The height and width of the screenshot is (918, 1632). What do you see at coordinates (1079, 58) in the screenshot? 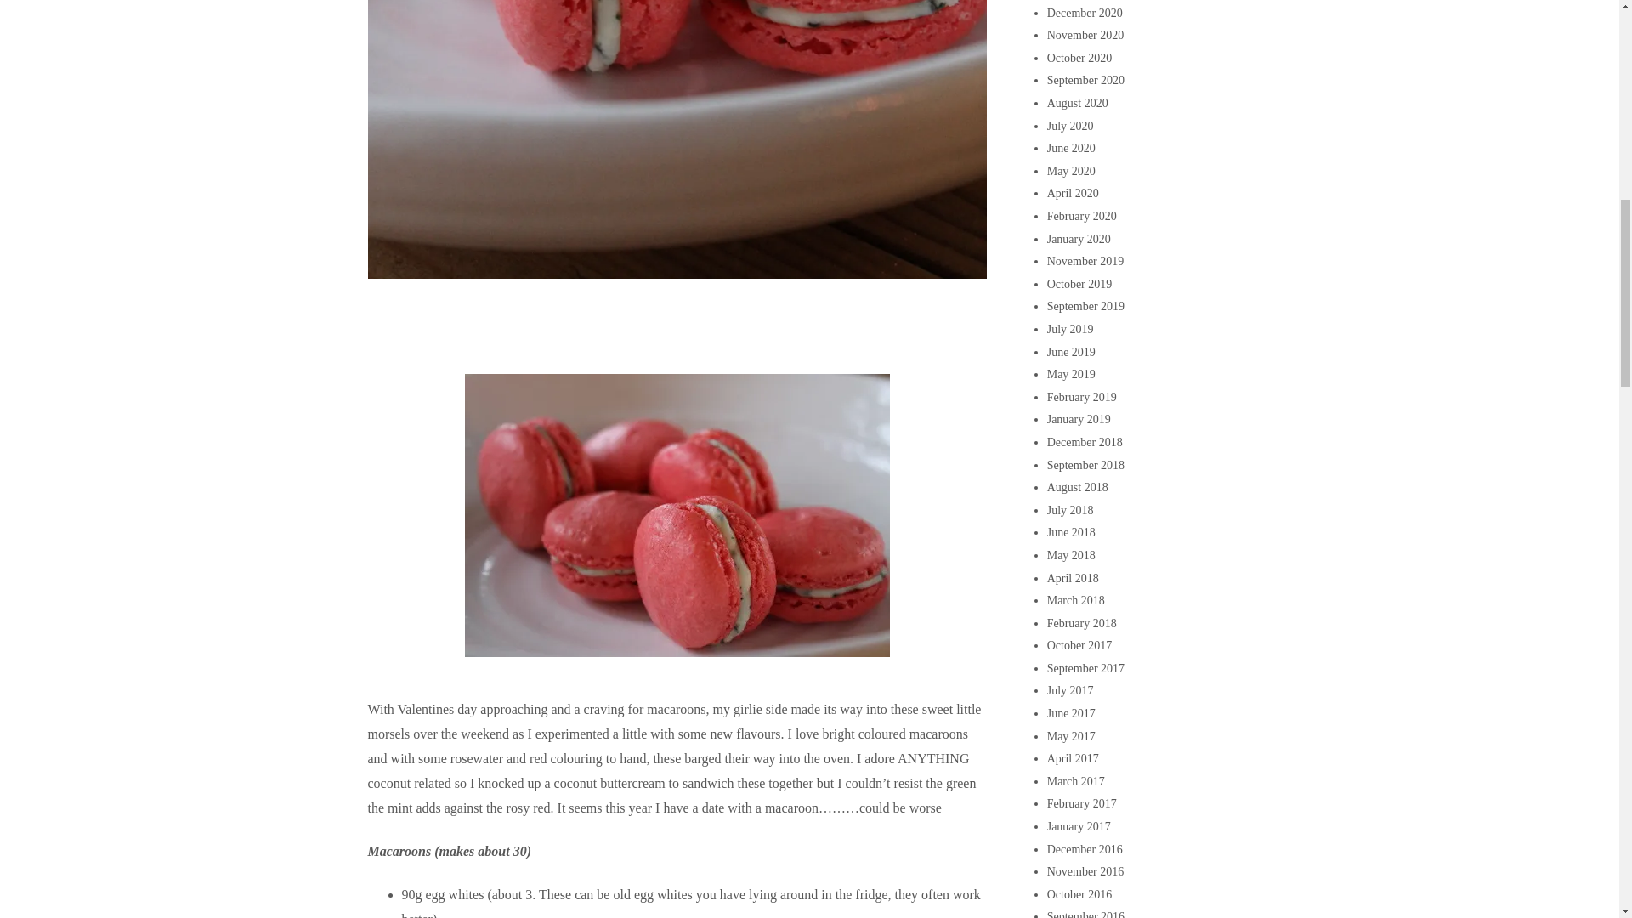
I see `October 2020` at bounding box center [1079, 58].